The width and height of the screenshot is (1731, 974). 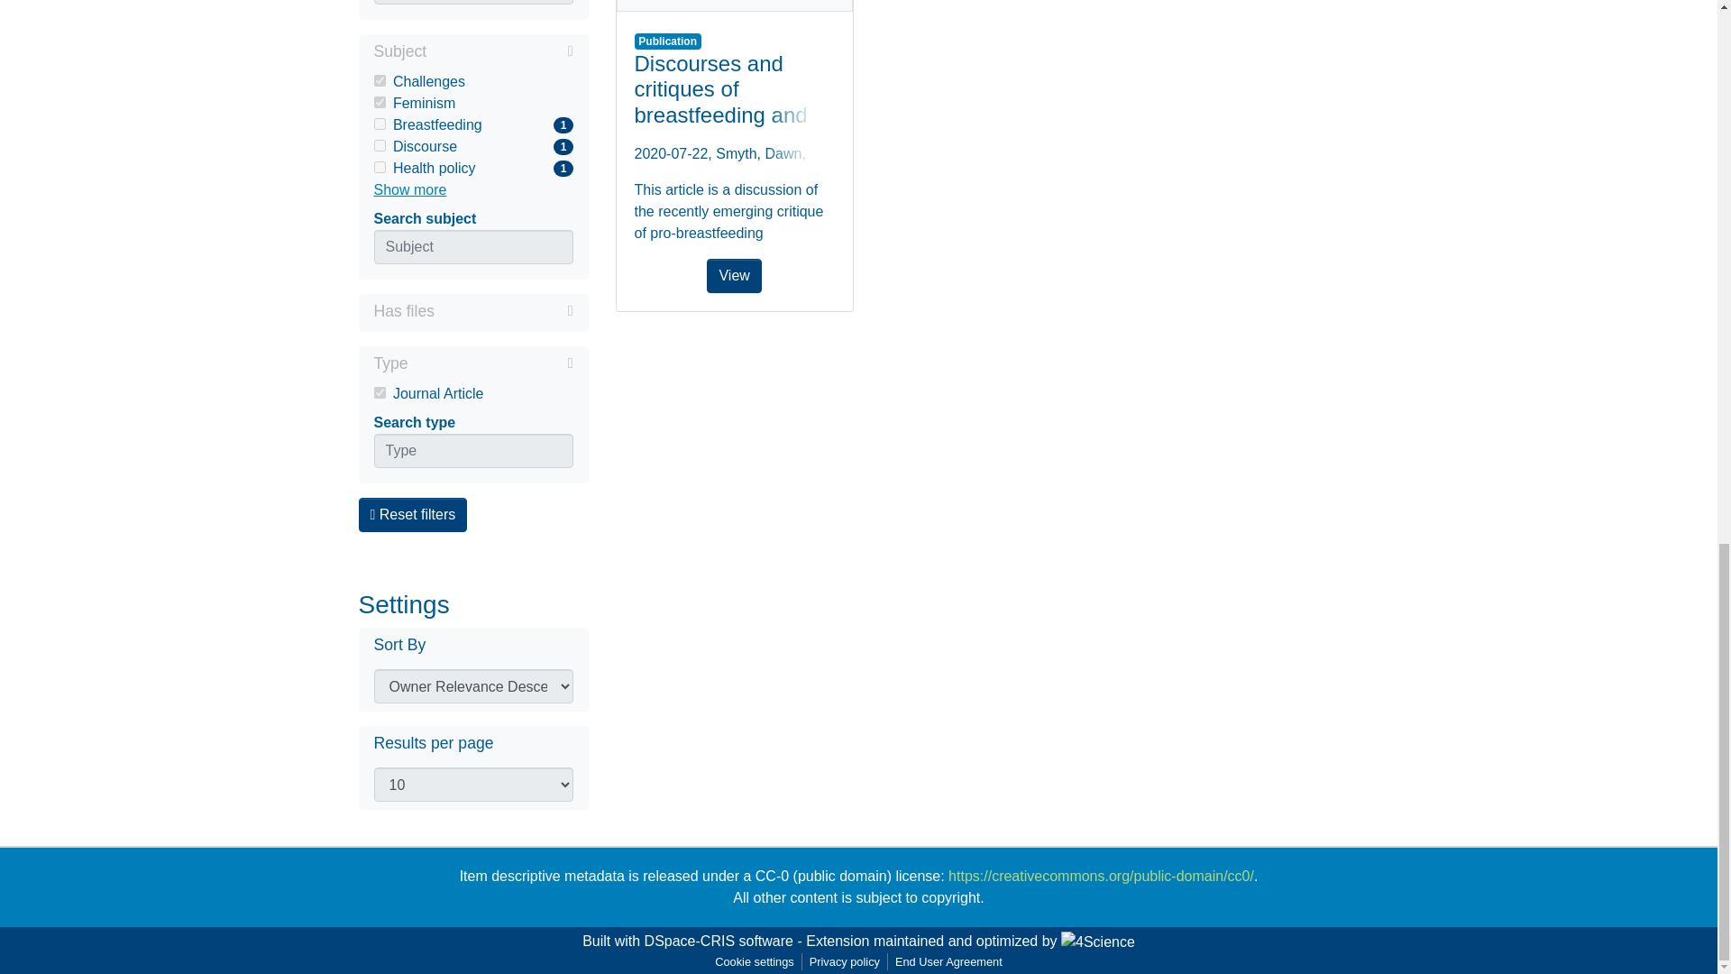 What do you see at coordinates (472, 53) in the screenshot?
I see `View` at bounding box center [472, 53].